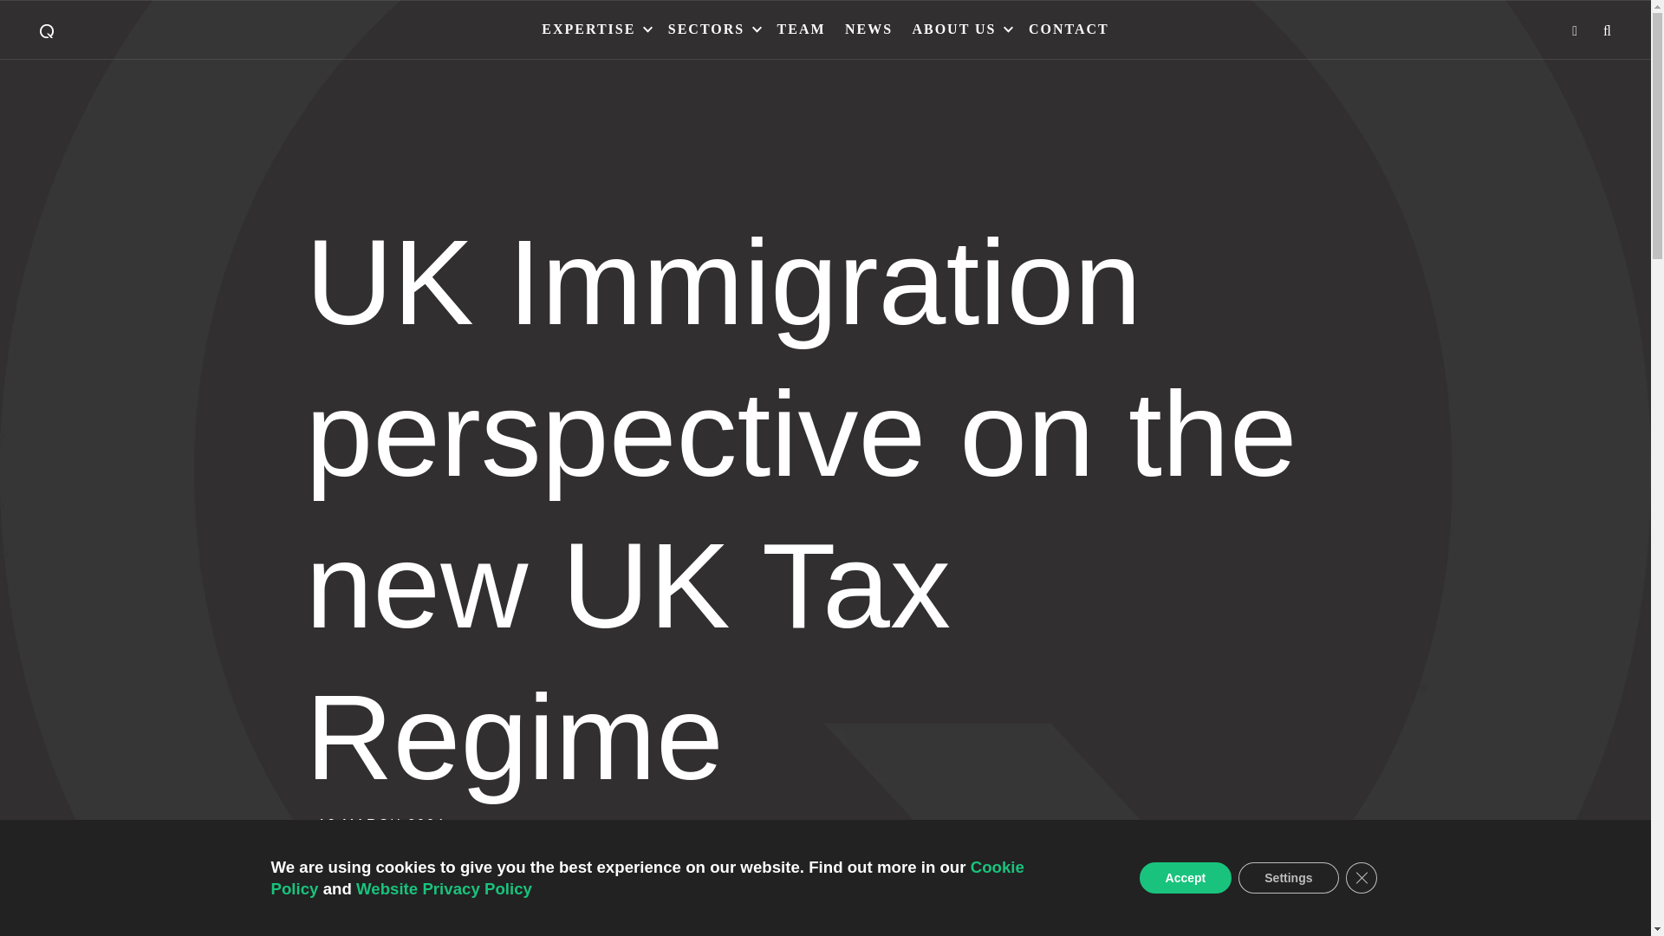 The height and width of the screenshot is (936, 1664). Describe the element at coordinates (868, 29) in the screenshot. I see `NEWS` at that location.